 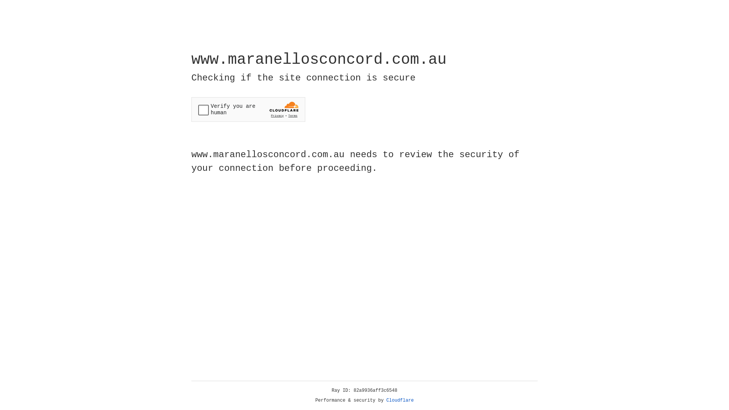 I want to click on Widget containing a Cloudflare security challenge, so click(x=248, y=109).